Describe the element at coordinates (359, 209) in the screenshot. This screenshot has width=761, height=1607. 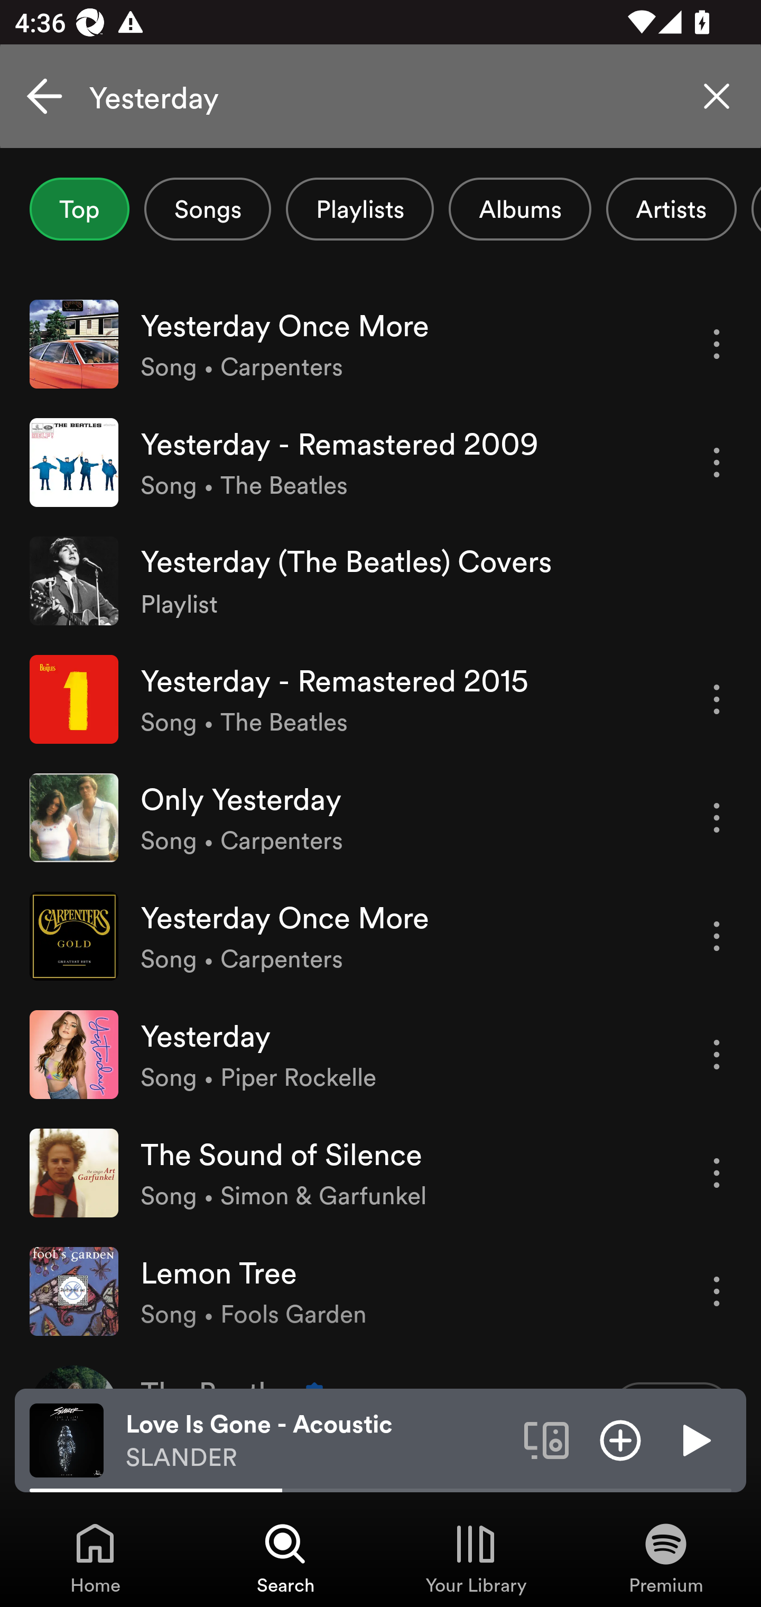
I see `Playlists` at that location.